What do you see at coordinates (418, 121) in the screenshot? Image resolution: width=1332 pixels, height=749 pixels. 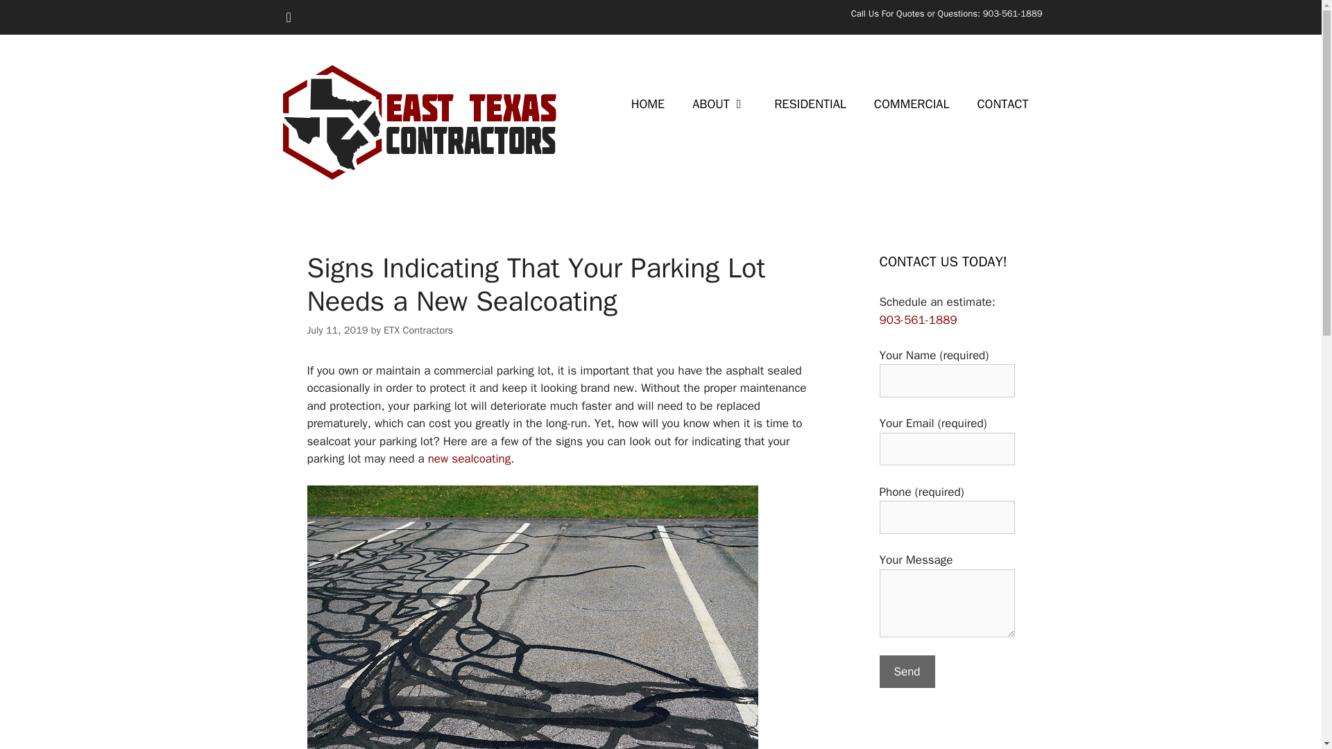 I see `East Texas Contractors` at bounding box center [418, 121].